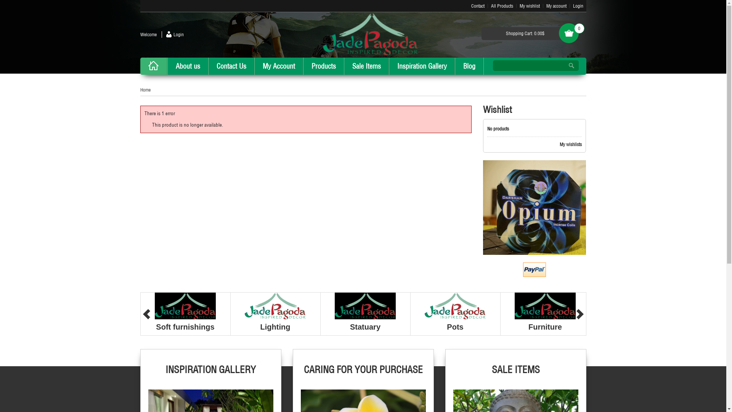  What do you see at coordinates (363, 375) in the screenshot?
I see `CARING FOR YOUR PURCHASE` at bounding box center [363, 375].